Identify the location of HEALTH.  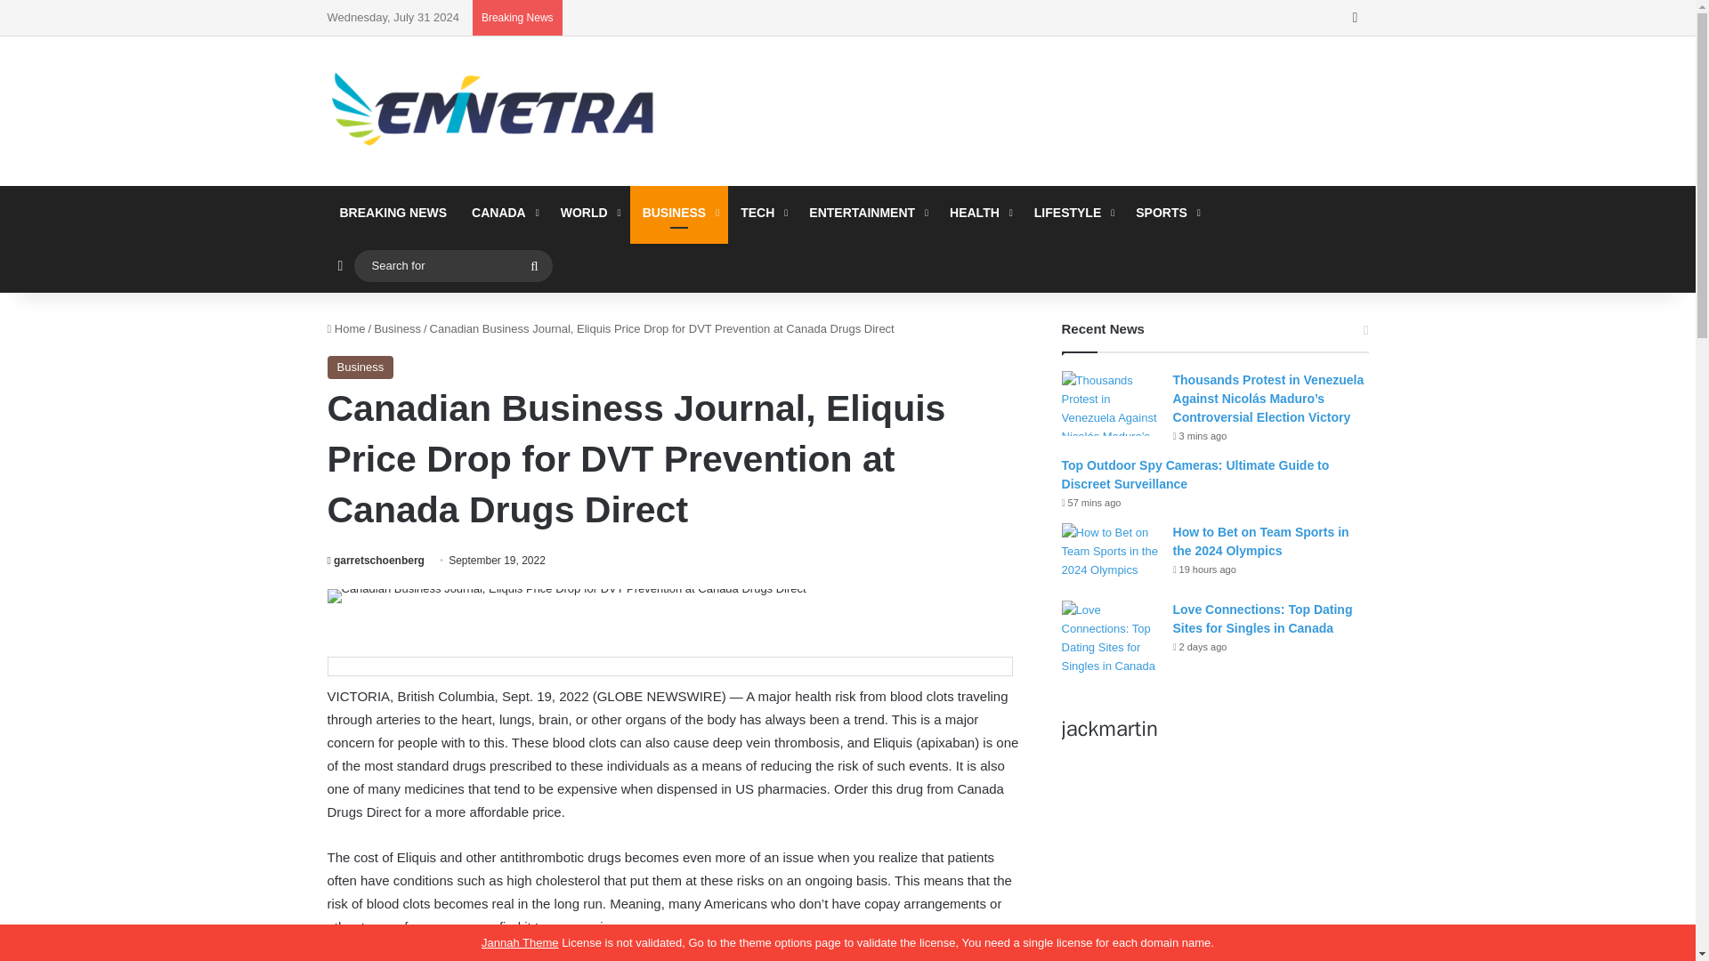
(979, 212).